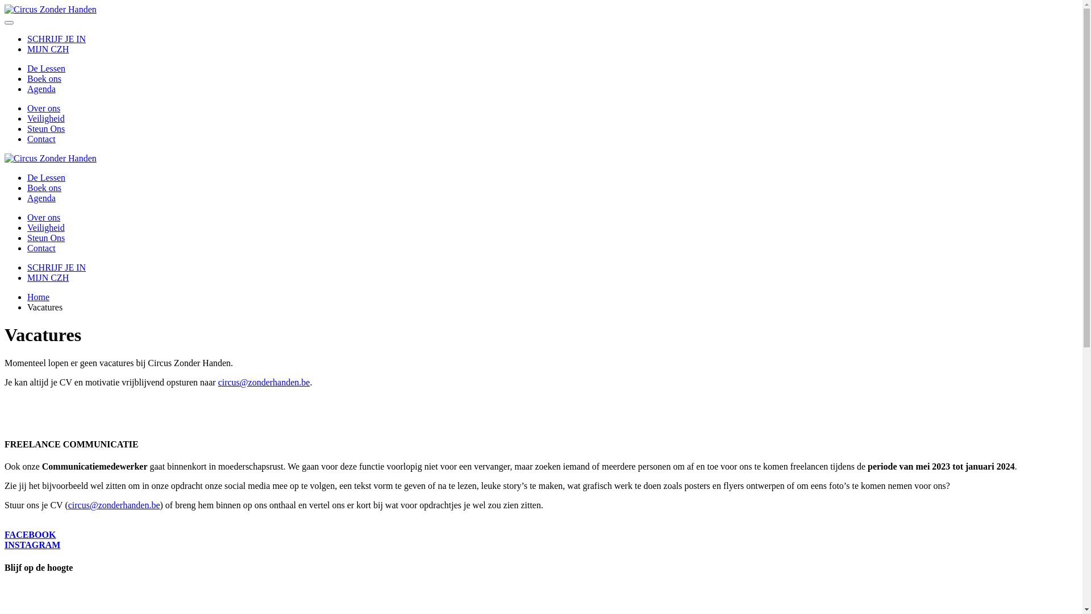 The image size is (1091, 614). What do you see at coordinates (47, 177) in the screenshot?
I see `De Lessen` at bounding box center [47, 177].